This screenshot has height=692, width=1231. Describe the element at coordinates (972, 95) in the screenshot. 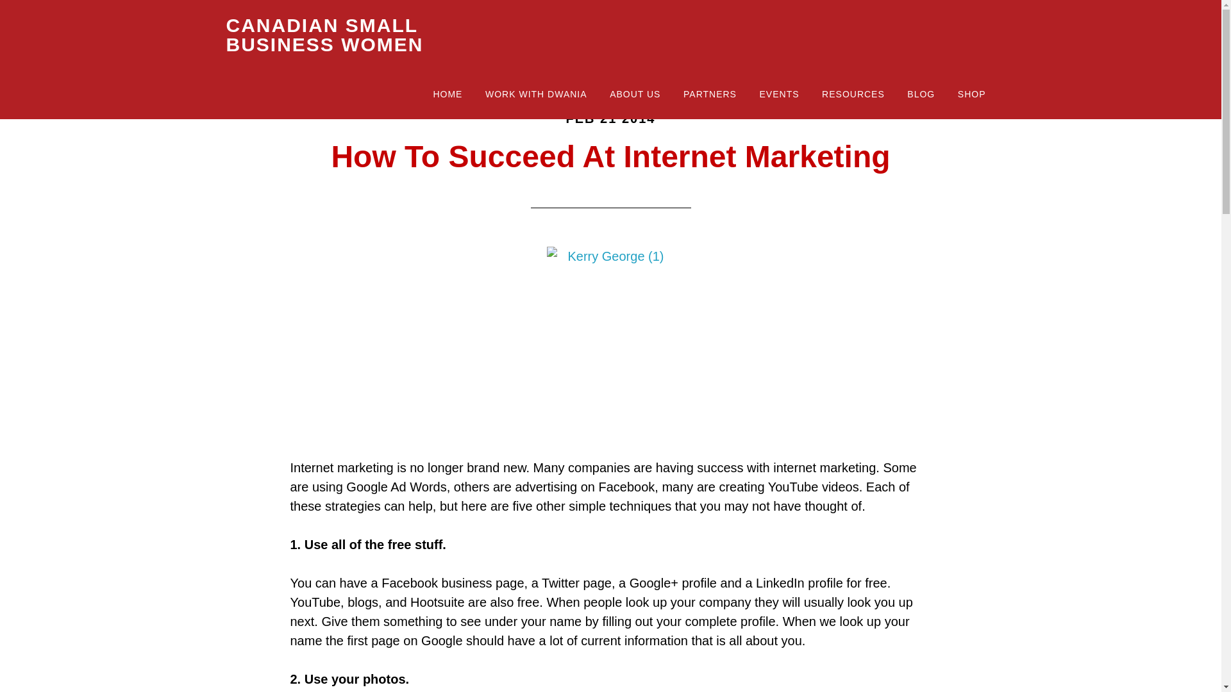

I see `SHOP` at that location.